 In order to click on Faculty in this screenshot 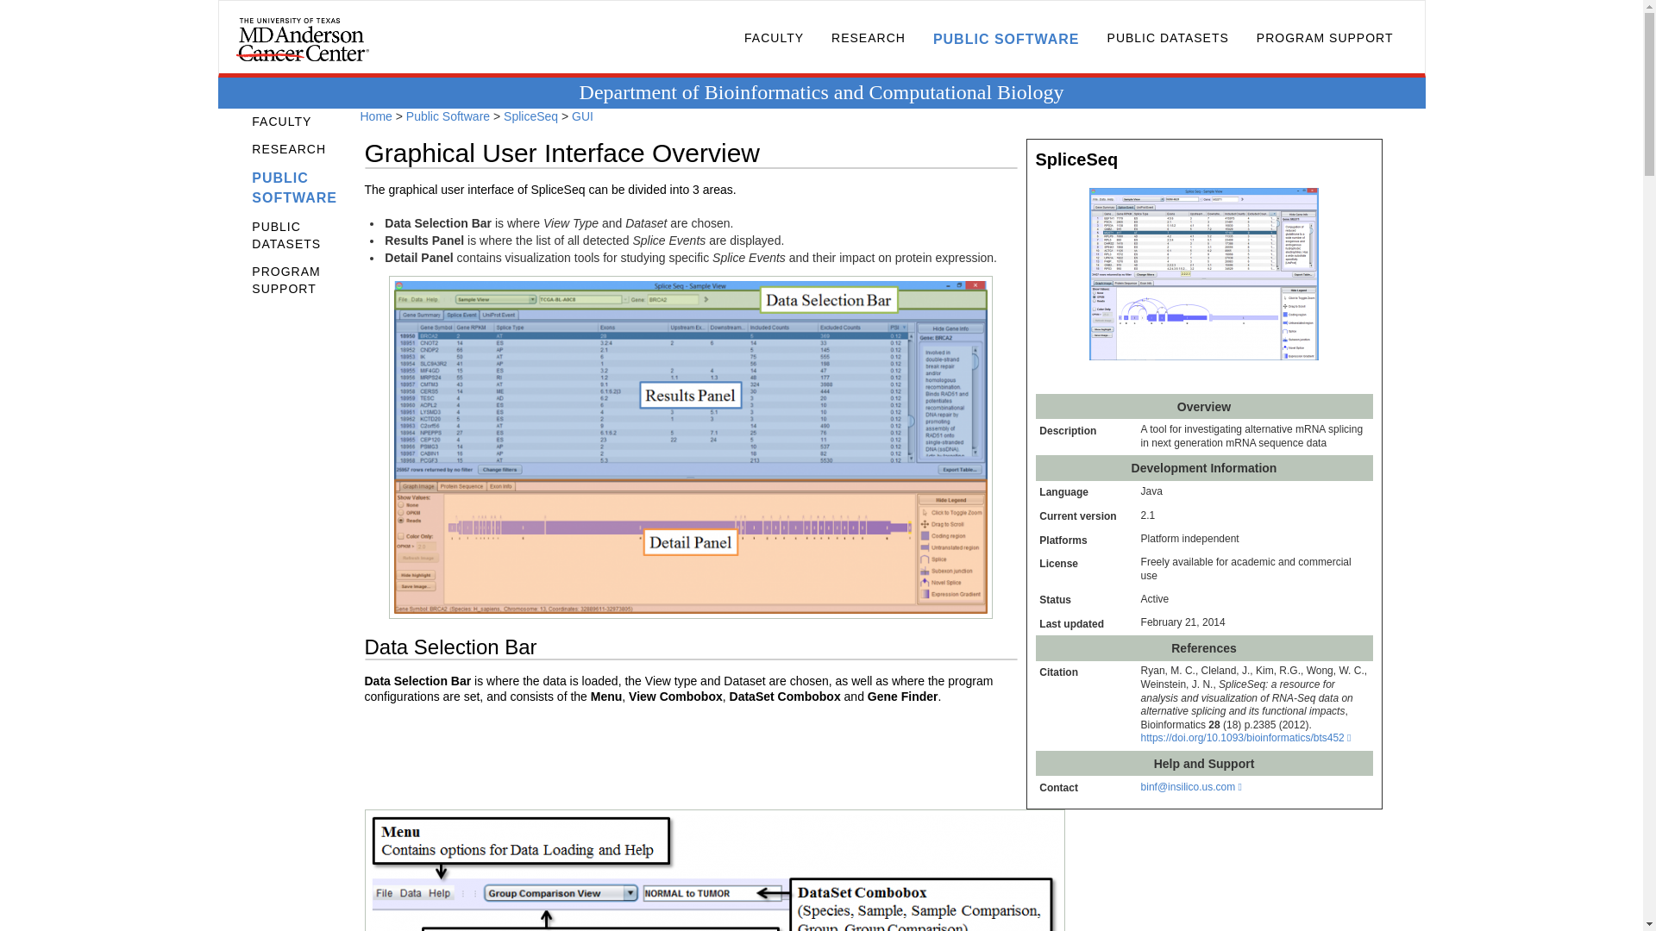, I will do `click(774, 38)`.